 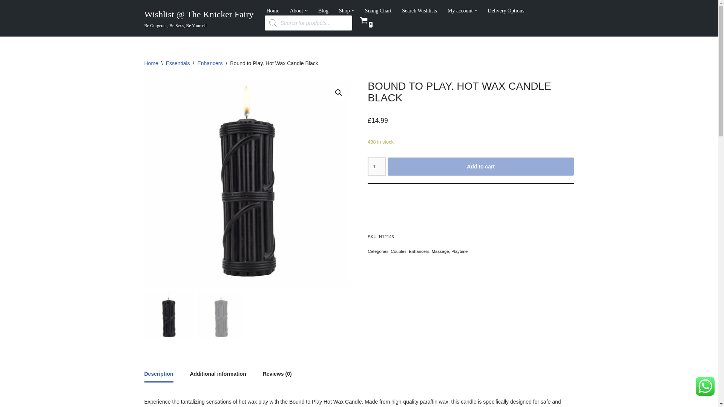 What do you see at coordinates (378, 11) in the screenshot?
I see `Sizing Chart` at bounding box center [378, 11].